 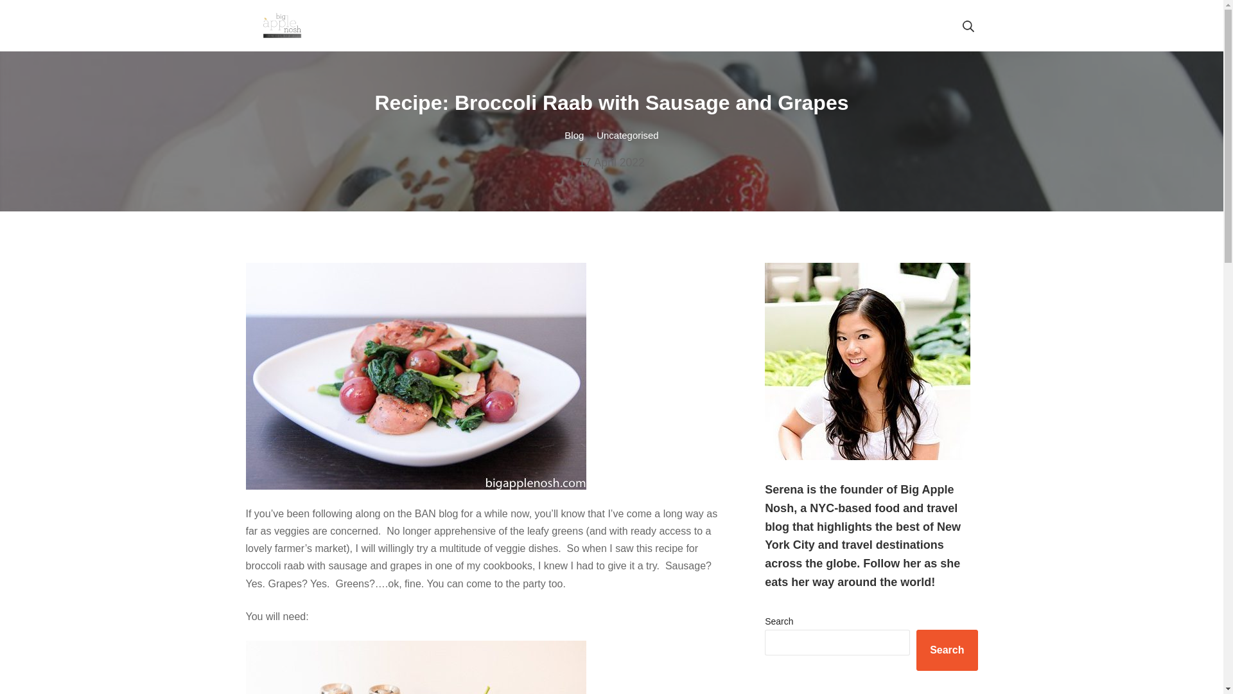 What do you see at coordinates (627, 135) in the screenshot?
I see `Search` at bounding box center [627, 135].